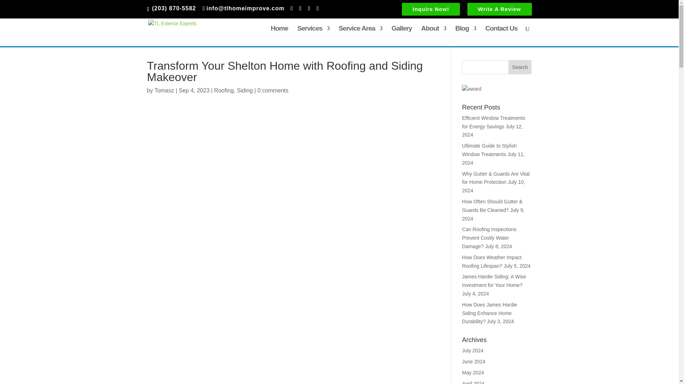 This screenshot has height=384, width=684. What do you see at coordinates (273, 90) in the screenshot?
I see `0 comments` at bounding box center [273, 90].